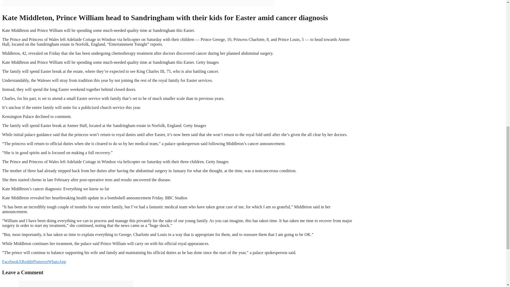 The image size is (510, 287). Describe the element at coordinates (493, 252) in the screenshot. I see `Scroll back to top` at that location.